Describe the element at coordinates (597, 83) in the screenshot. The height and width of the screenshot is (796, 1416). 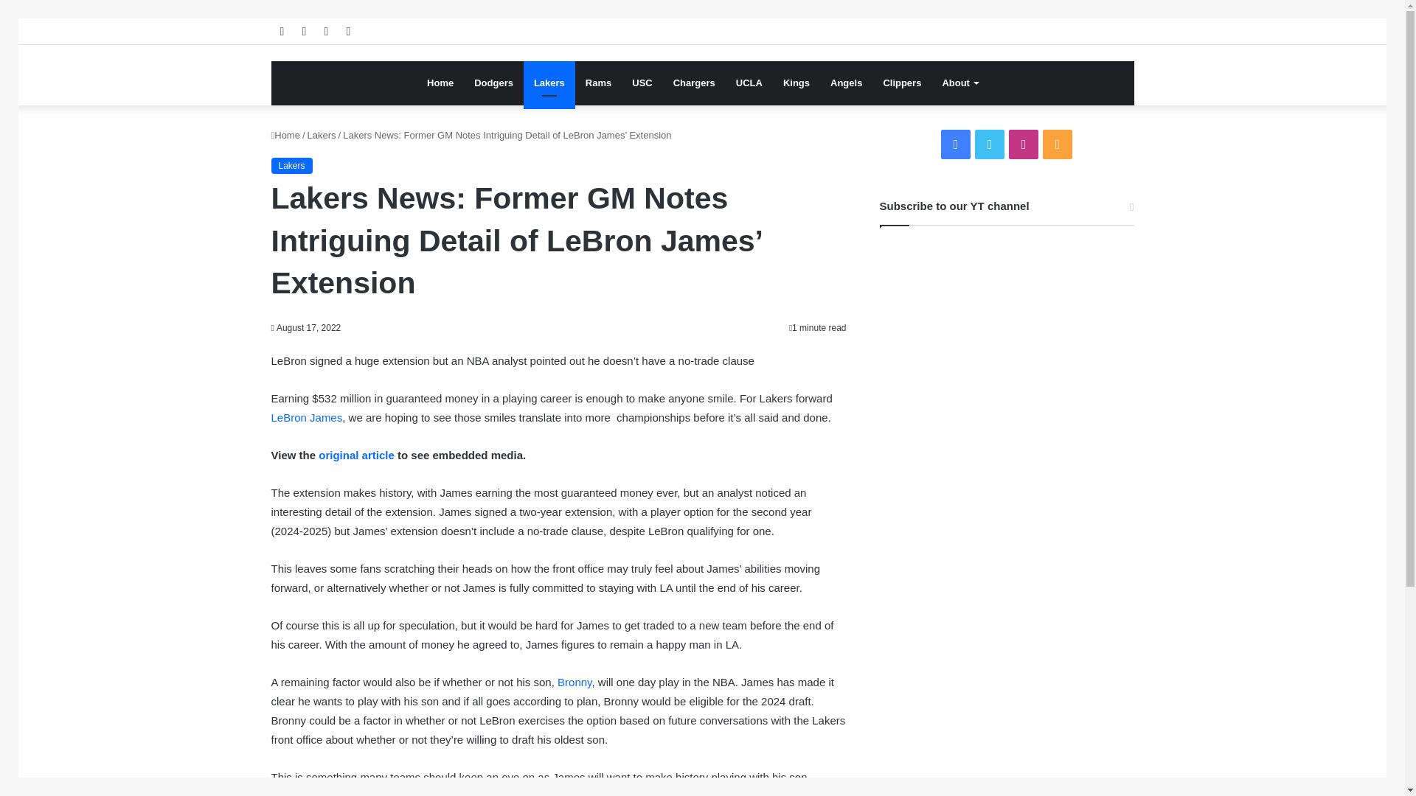
I see `Rams` at that location.